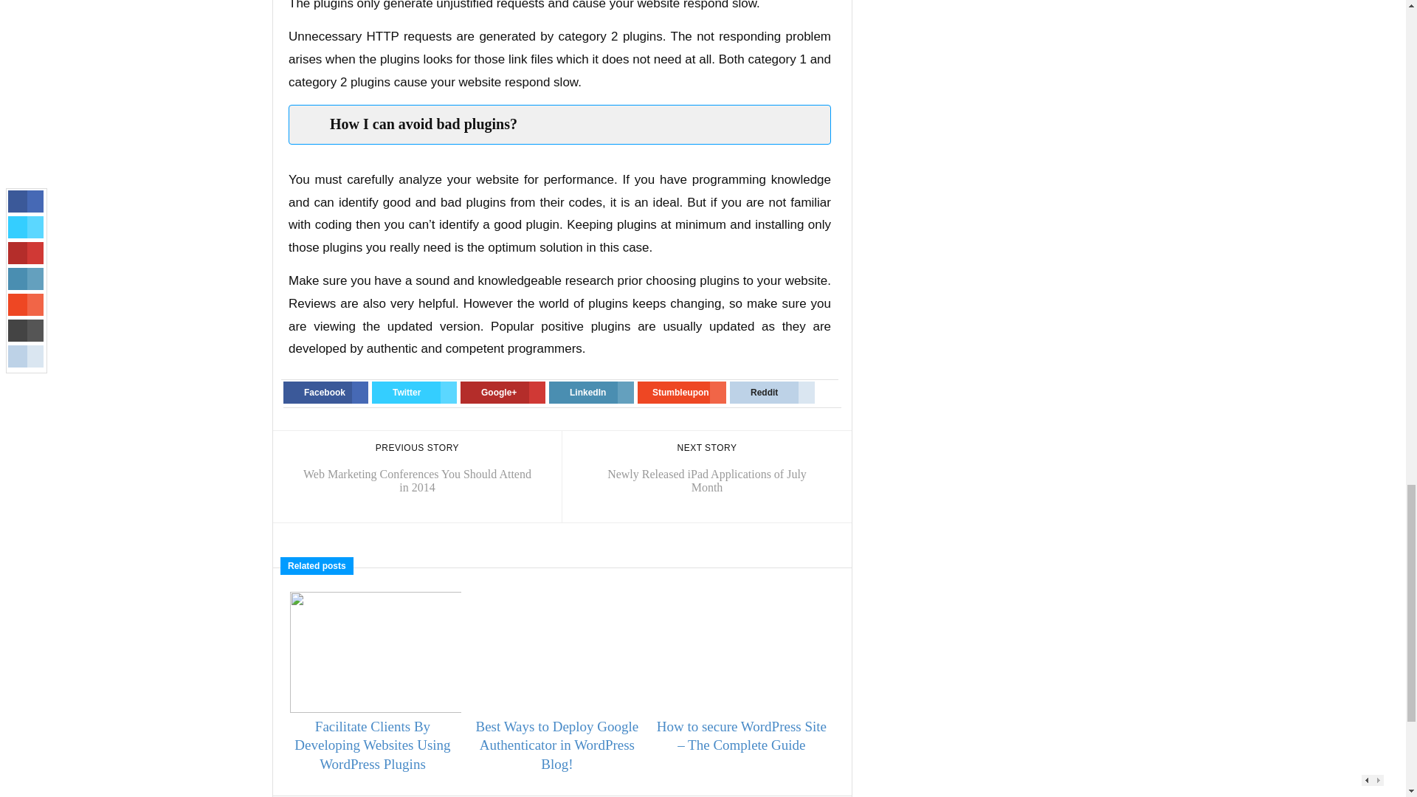 The width and height of the screenshot is (1417, 797). What do you see at coordinates (326, 393) in the screenshot?
I see `Reddit` at bounding box center [326, 393].